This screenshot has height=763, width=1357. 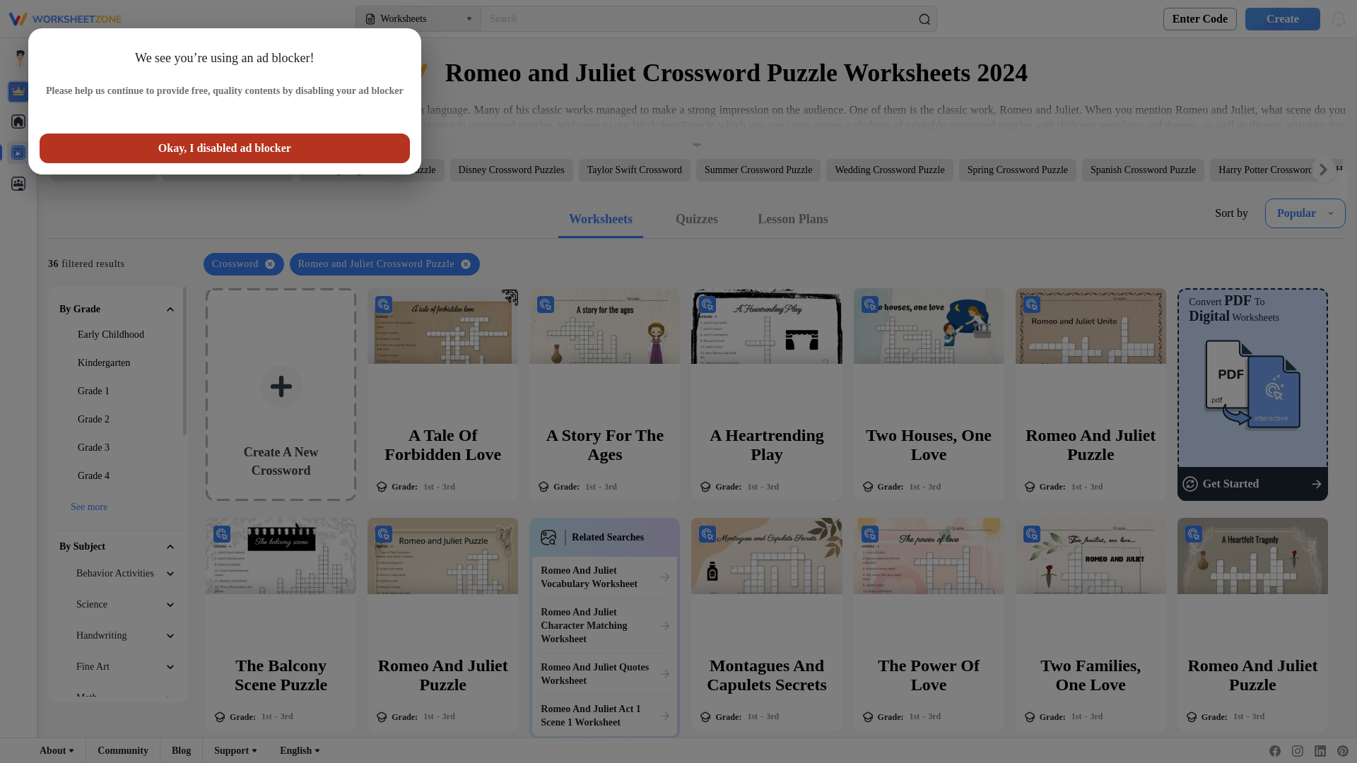 I want to click on Enter Code, so click(x=1199, y=18).